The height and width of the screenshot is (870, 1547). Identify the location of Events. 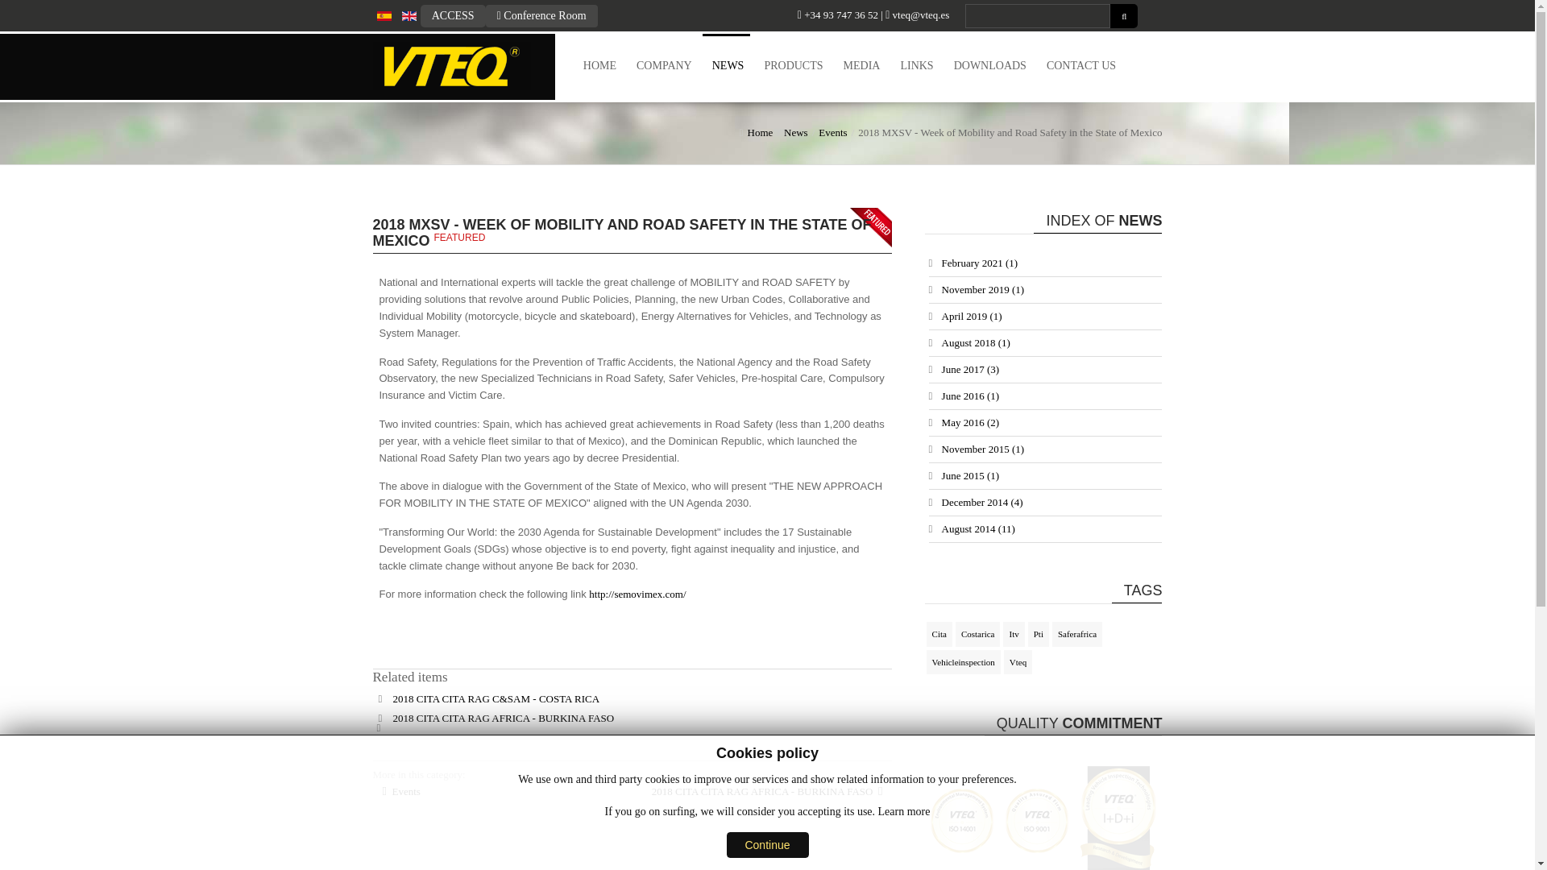
(832, 132).